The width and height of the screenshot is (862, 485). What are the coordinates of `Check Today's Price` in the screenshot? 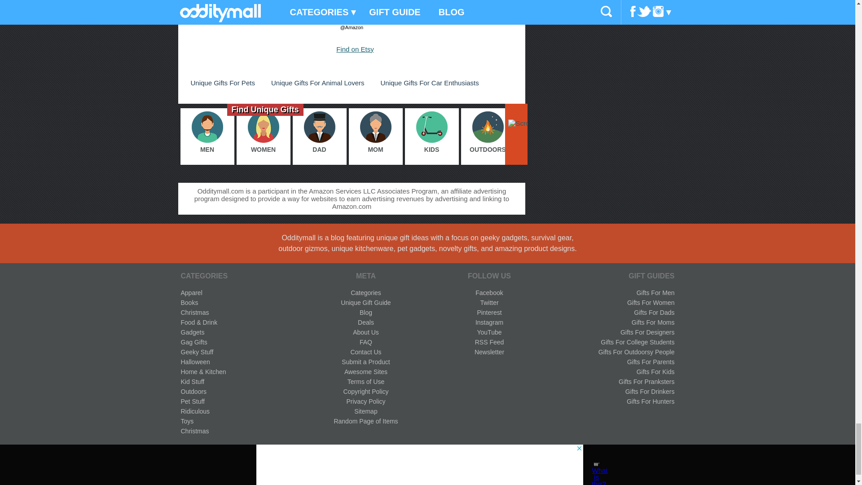 It's located at (351, 13).